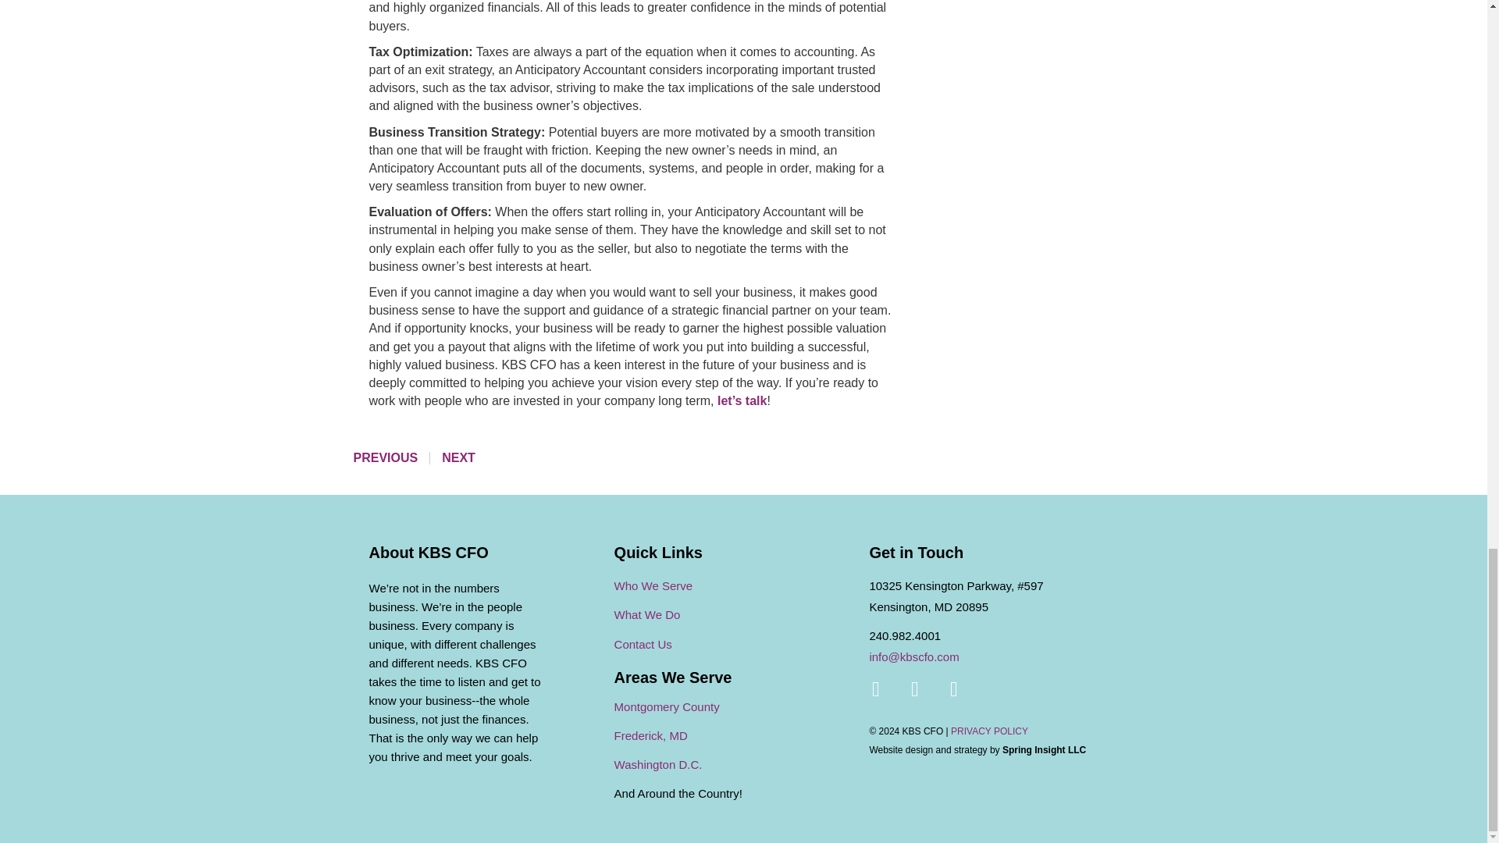 Image resolution: width=1499 pixels, height=843 pixels. What do you see at coordinates (653, 585) in the screenshot?
I see `Who We Serve` at bounding box center [653, 585].